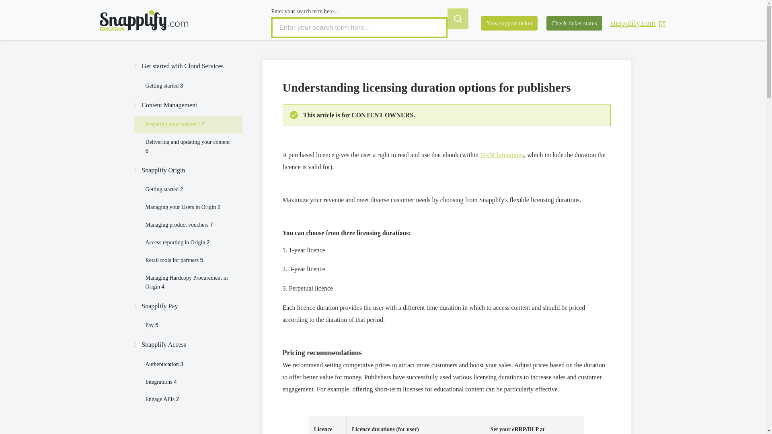  Describe the element at coordinates (183, 207) in the screenshot. I see `Managing your Users in Origin 2` at that location.